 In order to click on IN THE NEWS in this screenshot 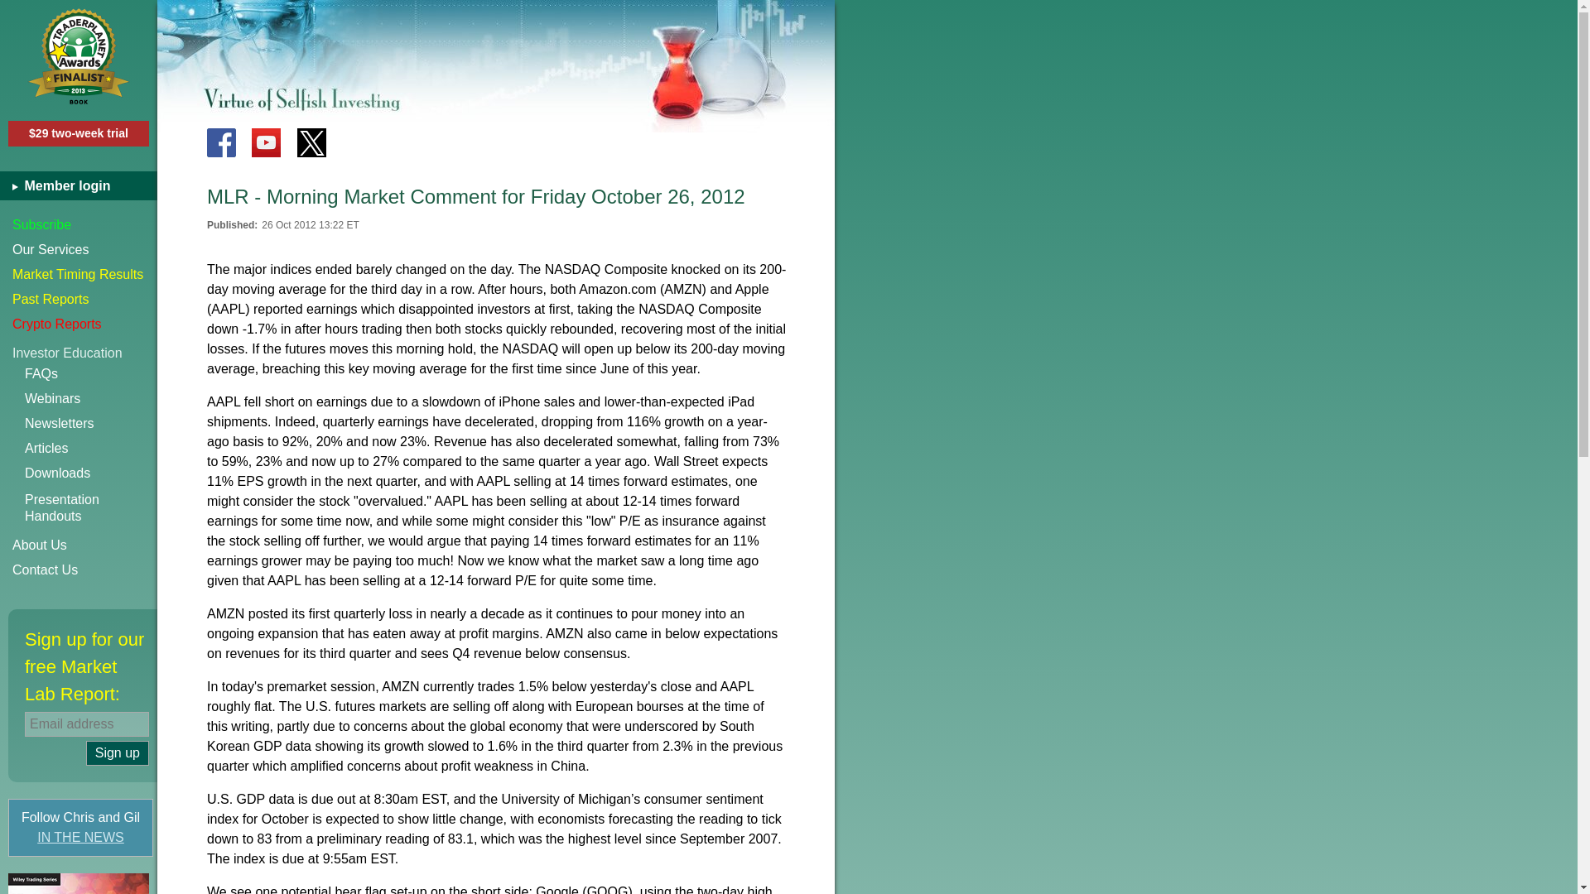, I will do `click(81, 838)`.